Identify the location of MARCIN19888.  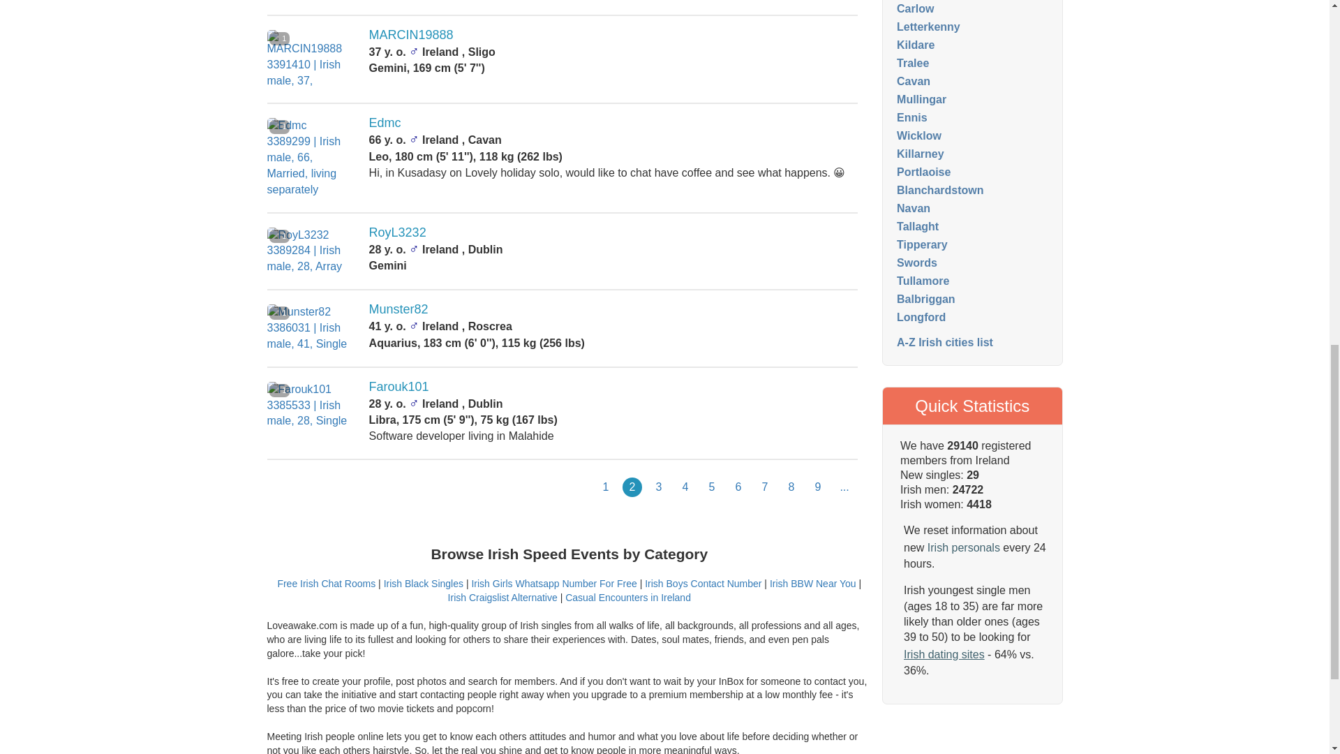
(412, 35).